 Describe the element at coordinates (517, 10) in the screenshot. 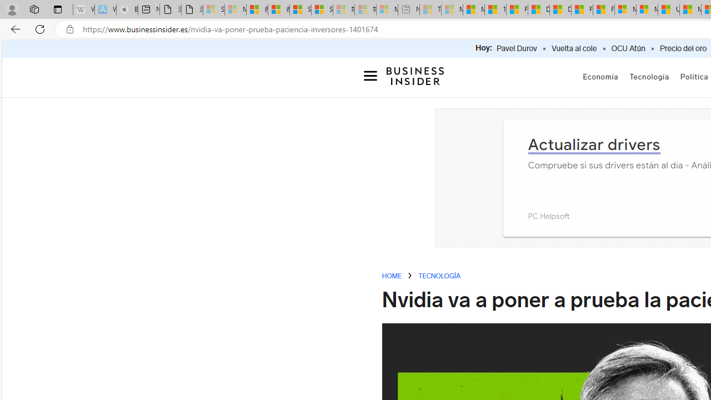

I see `Food and Drink - MSN` at that location.